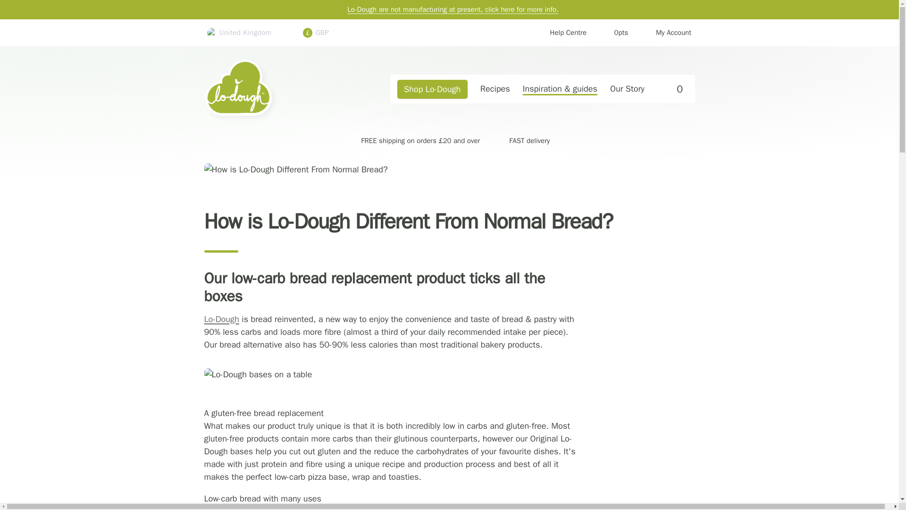 This screenshot has height=510, width=906. I want to click on Submit, so click(275, 89).